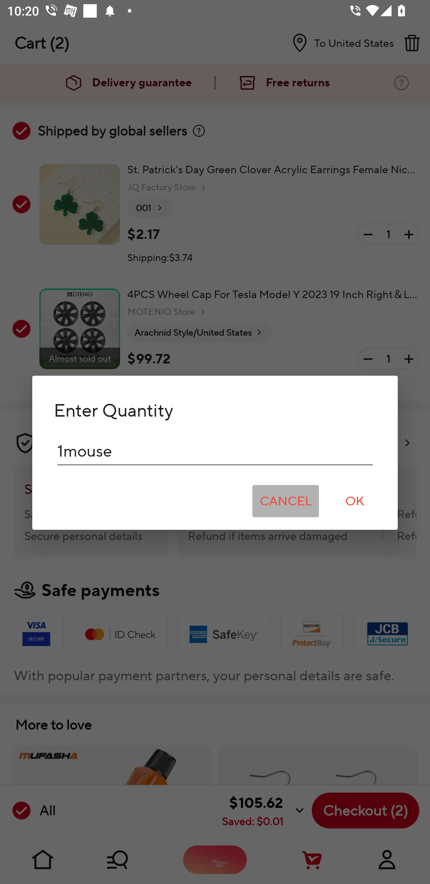  What do you see at coordinates (355, 501) in the screenshot?
I see `OK` at bounding box center [355, 501].